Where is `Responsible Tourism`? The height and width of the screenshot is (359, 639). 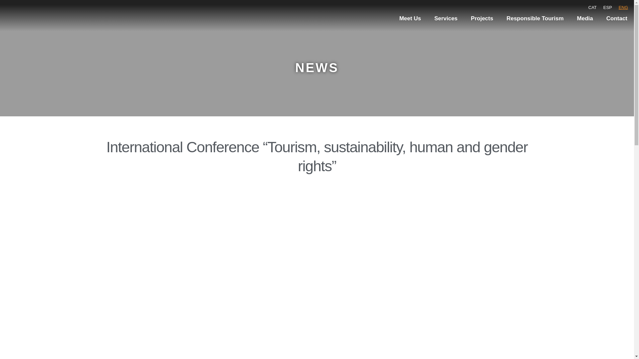 Responsible Tourism is located at coordinates (535, 19).